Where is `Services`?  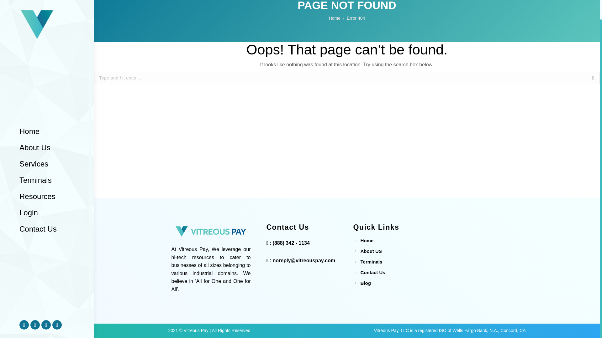 Services is located at coordinates (34, 143).